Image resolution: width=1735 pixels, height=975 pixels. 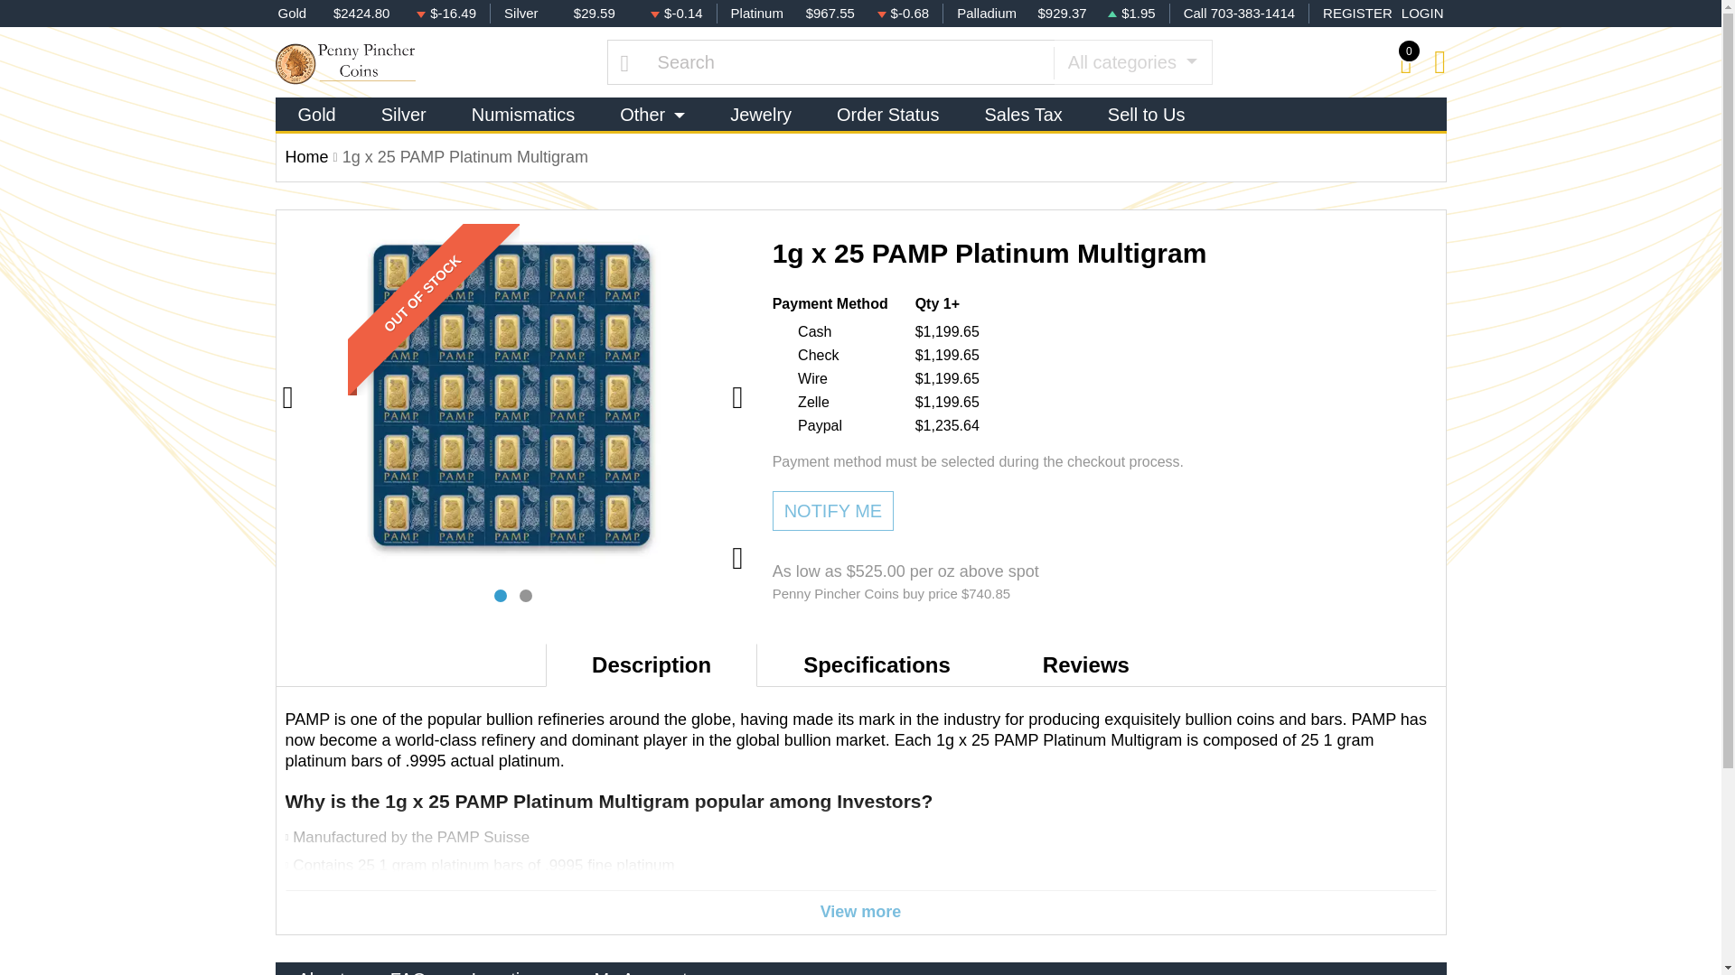 I want to click on All categories, so click(x=1133, y=61).